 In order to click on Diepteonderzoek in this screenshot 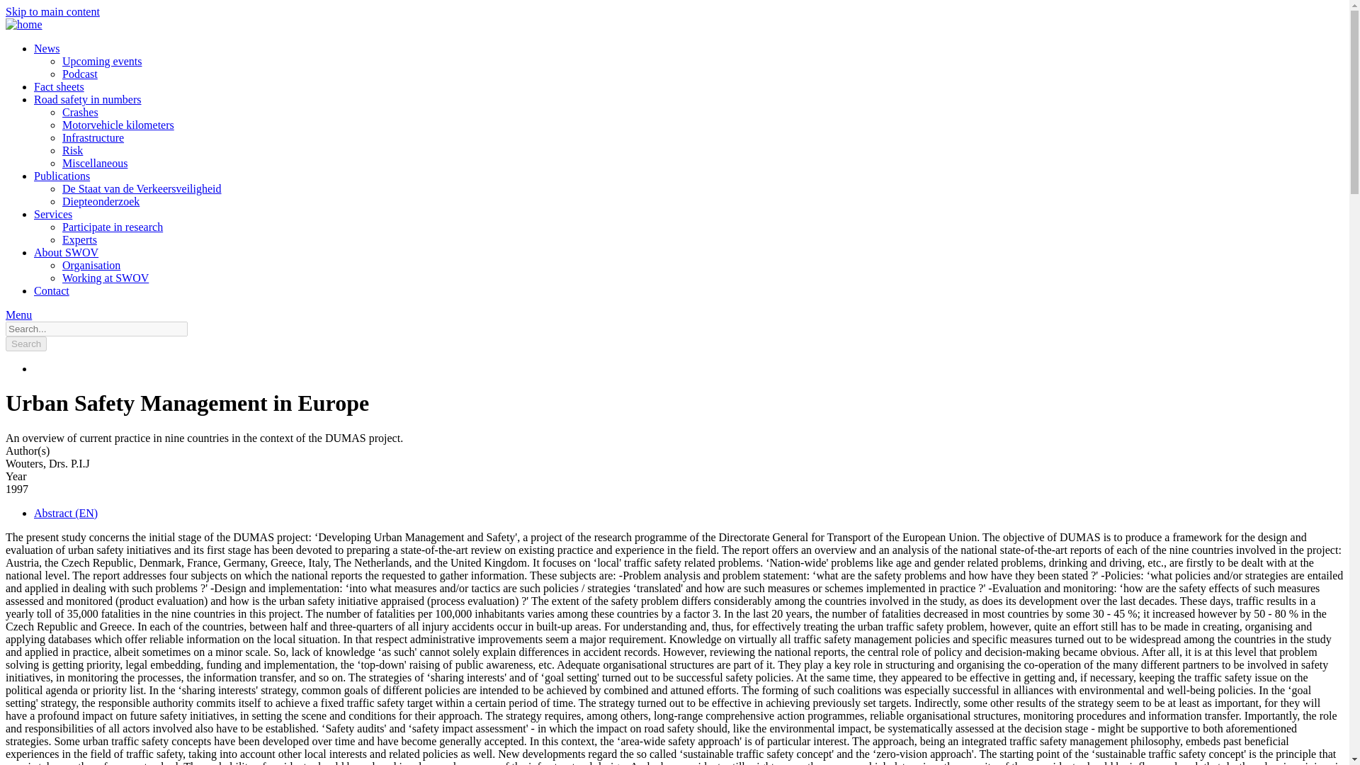, I will do `click(101, 201)`.